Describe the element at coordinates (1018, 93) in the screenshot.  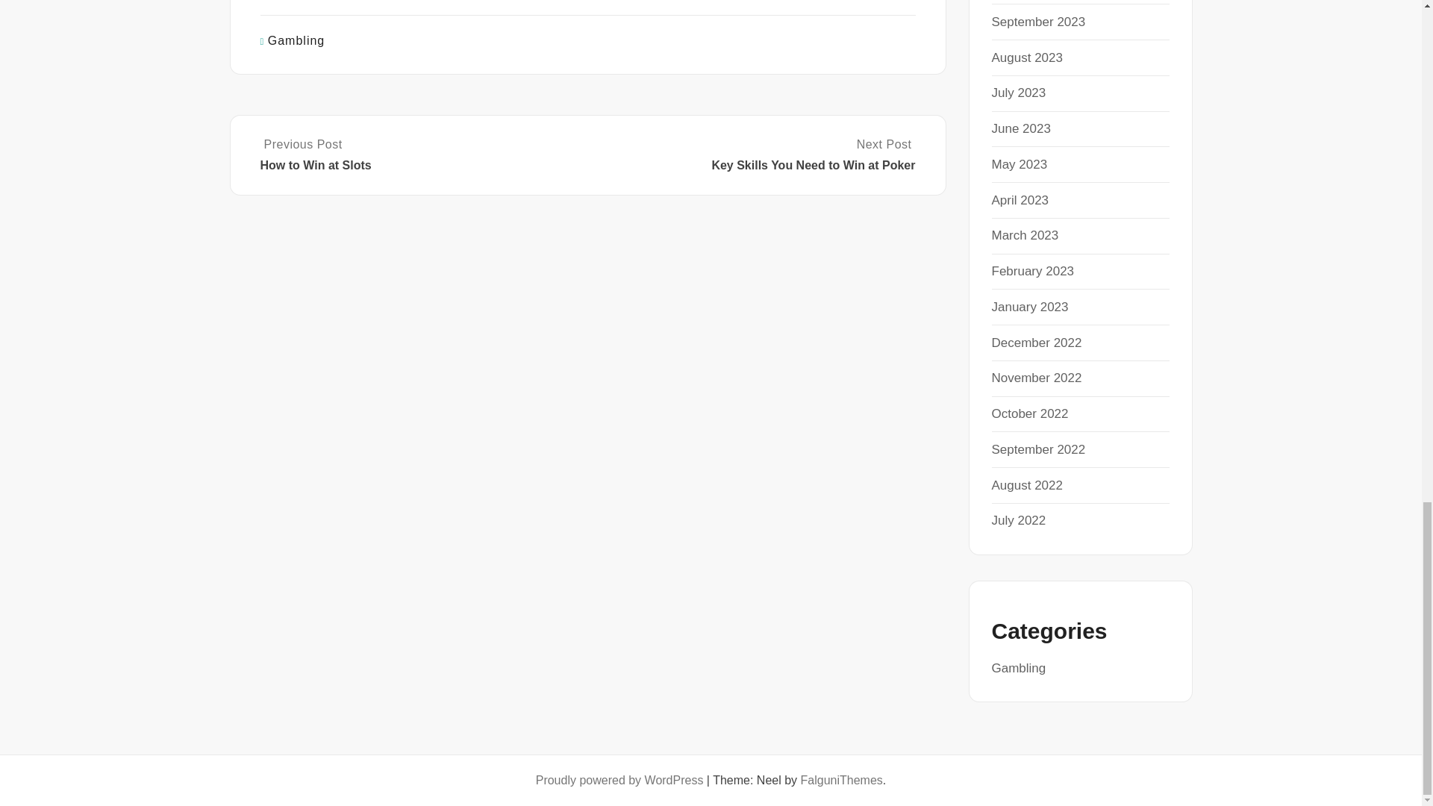
I see `July 2023` at that location.